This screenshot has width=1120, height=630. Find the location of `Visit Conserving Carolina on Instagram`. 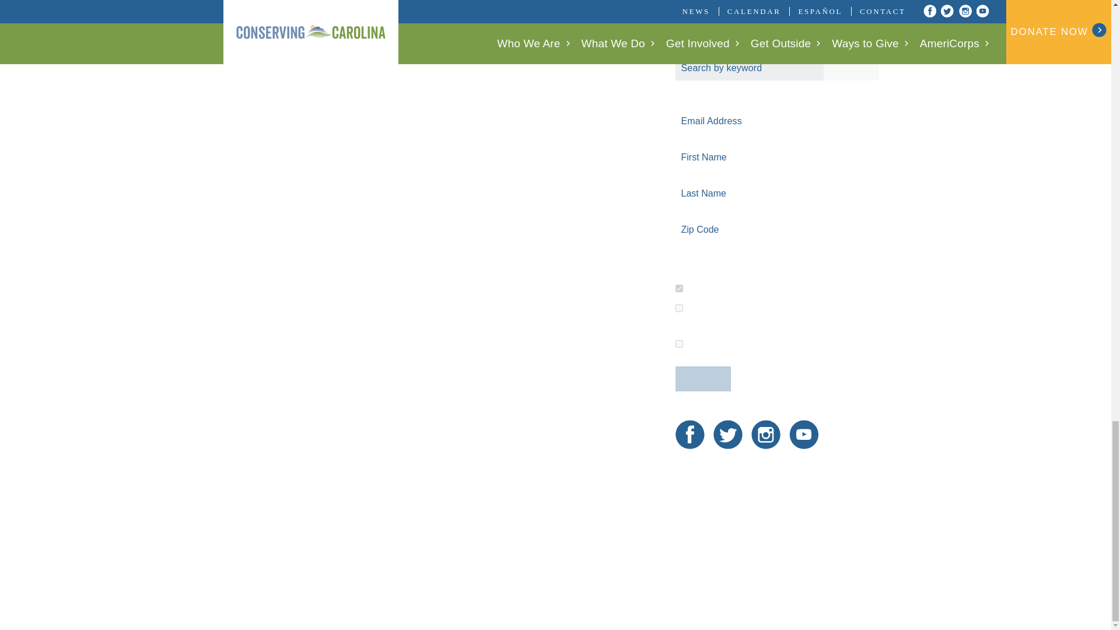

Visit Conserving Carolina on Instagram is located at coordinates (766, 435).